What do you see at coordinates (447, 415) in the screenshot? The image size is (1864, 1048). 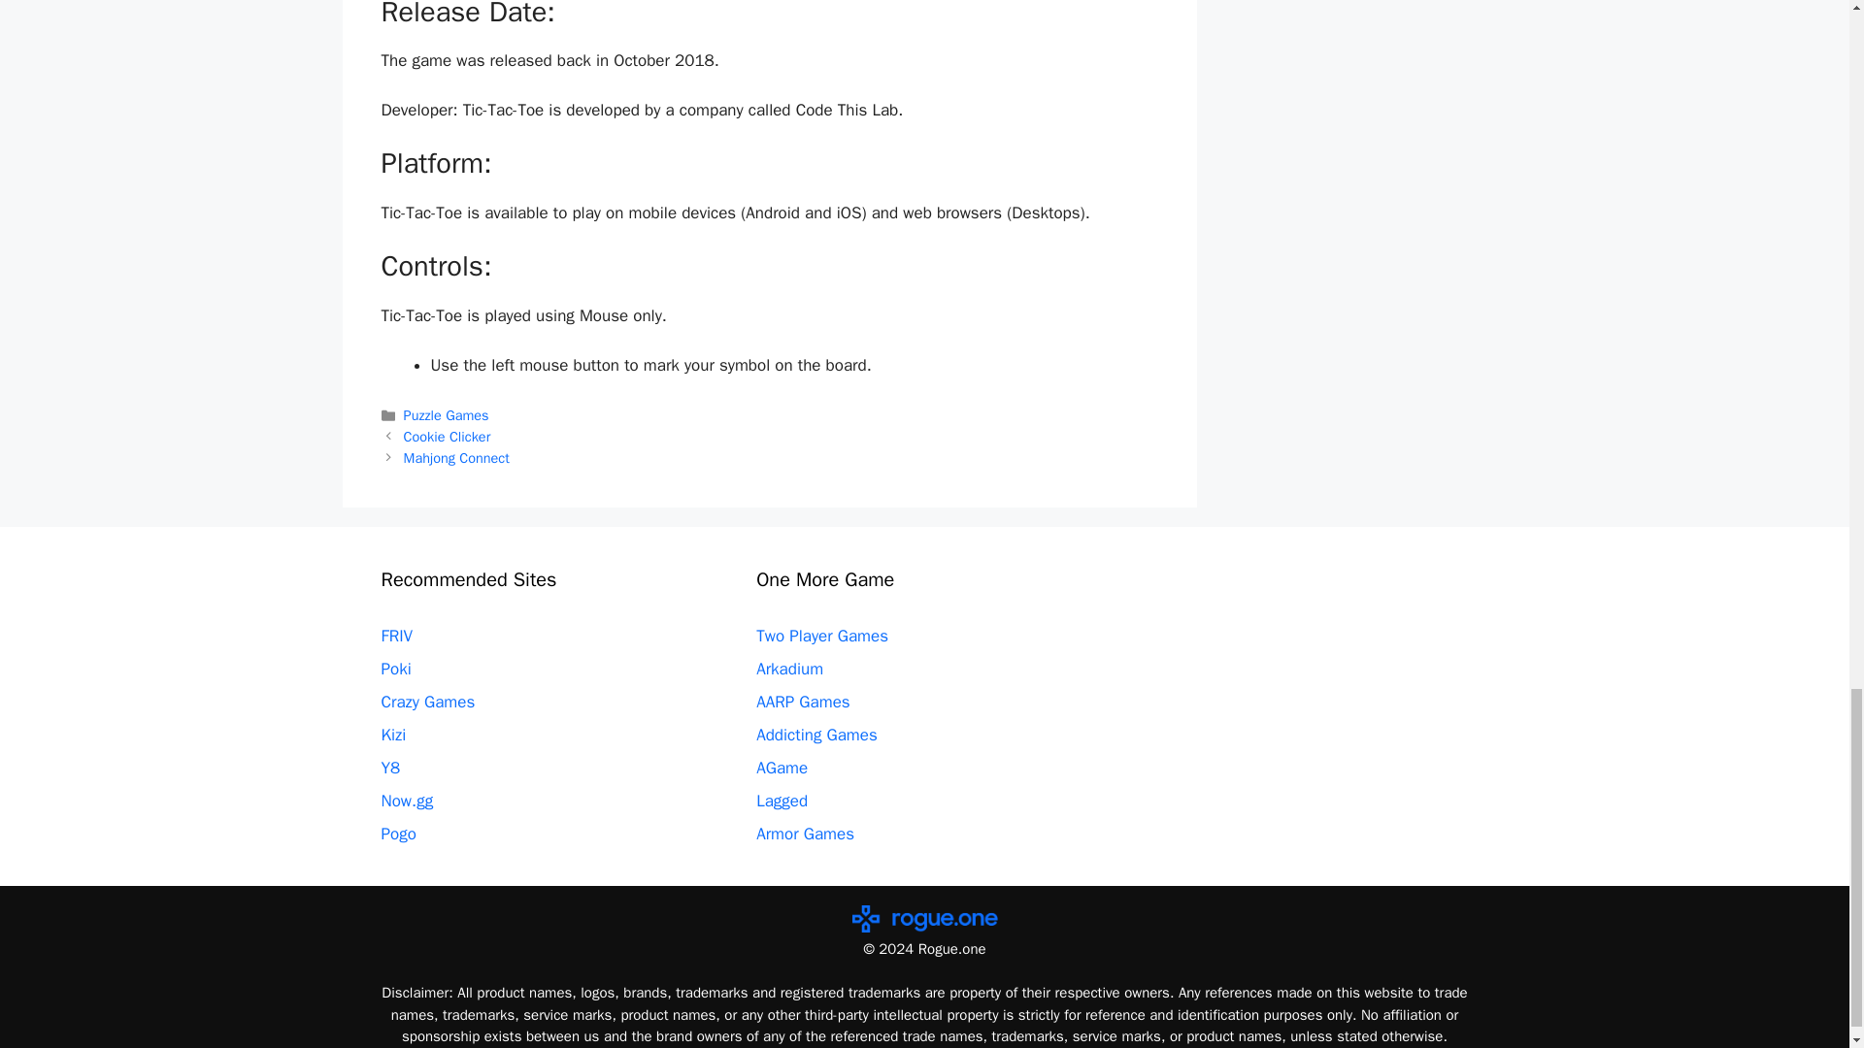 I see `Puzzle Games` at bounding box center [447, 415].